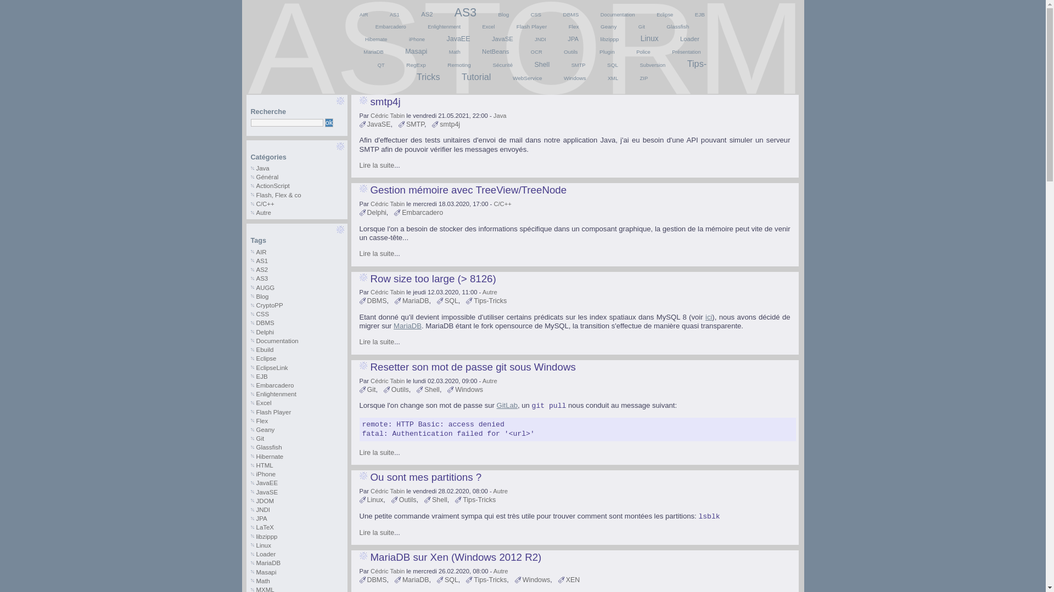 The width and height of the screenshot is (1054, 592). Describe the element at coordinates (450, 124) in the screenshot. I see `smtp4j` at that location.